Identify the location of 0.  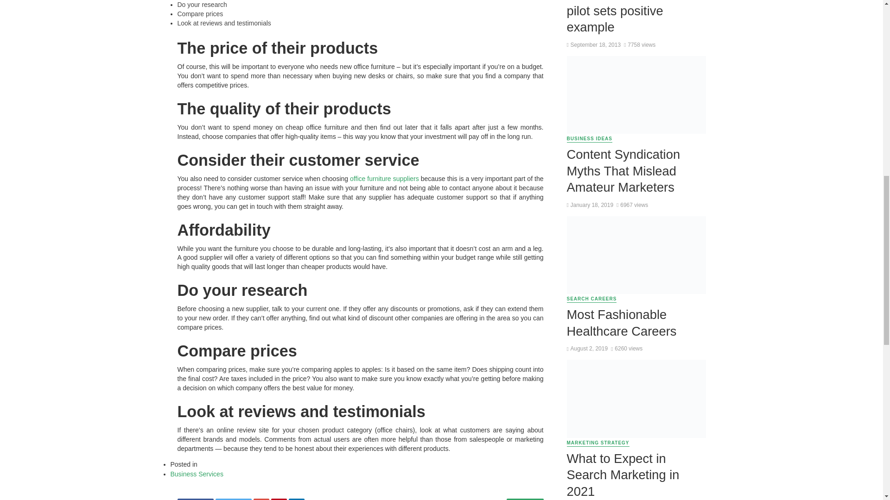
(525, 499).